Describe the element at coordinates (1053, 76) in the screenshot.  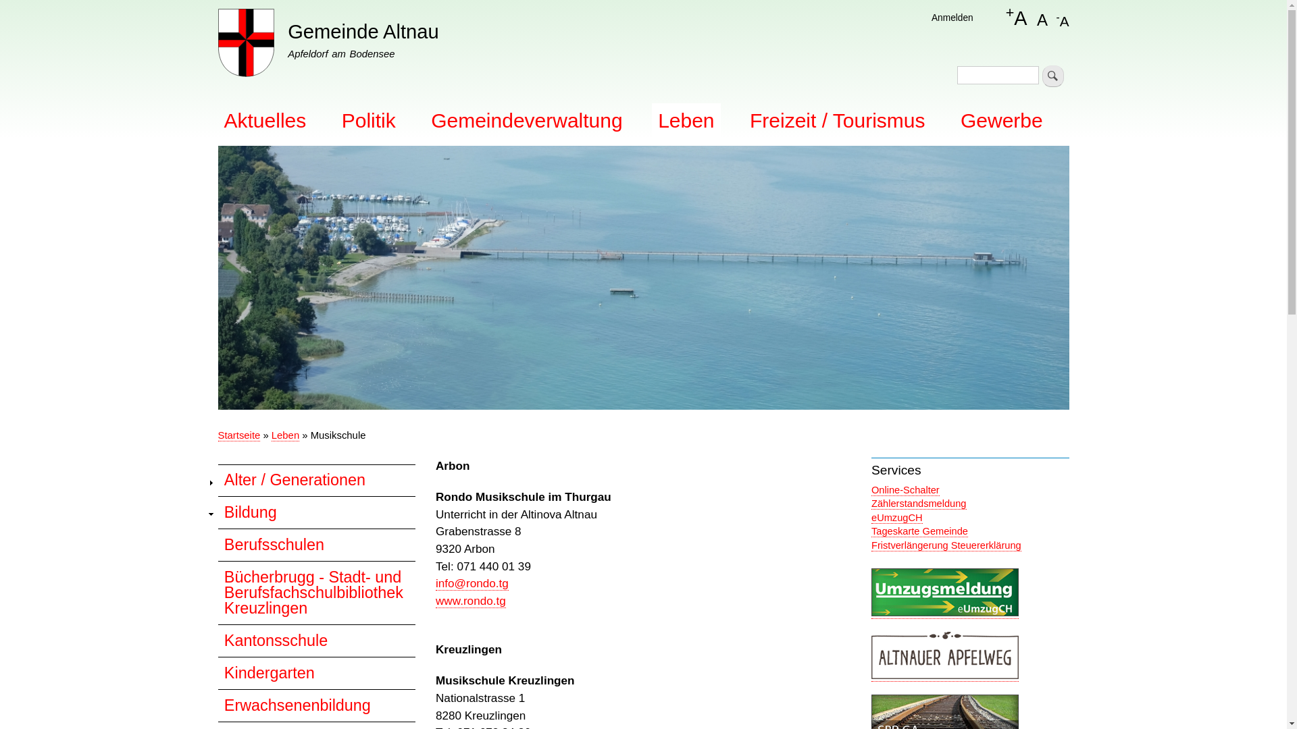
I see `Suche` at that location.